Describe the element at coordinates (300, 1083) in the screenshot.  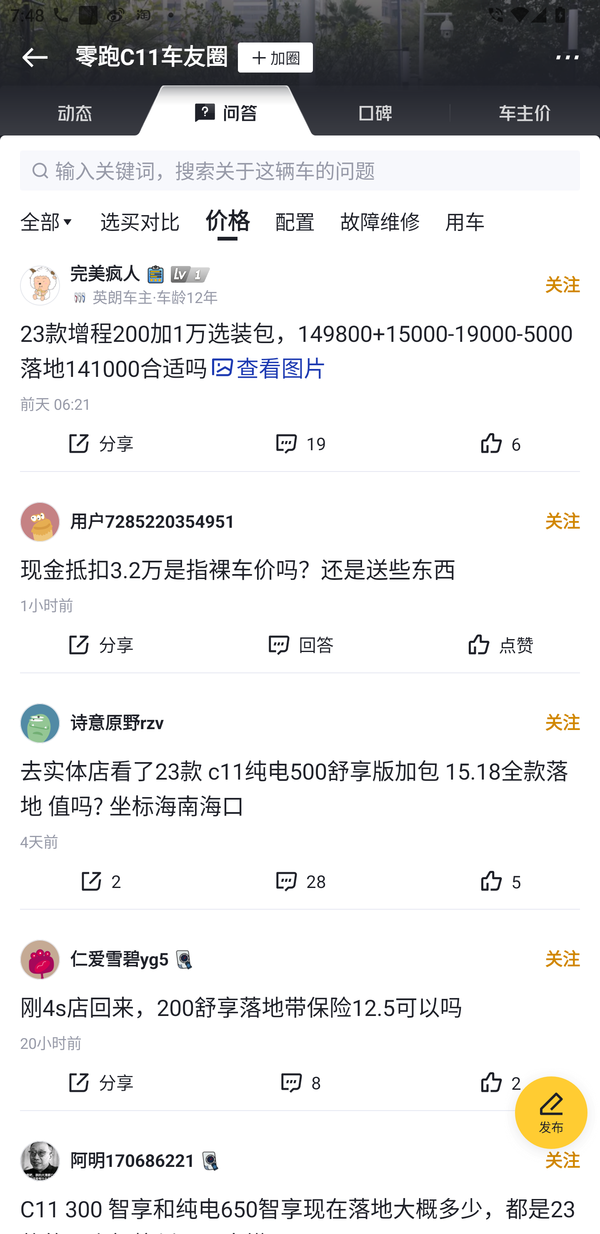
I see ` 8` at that location.